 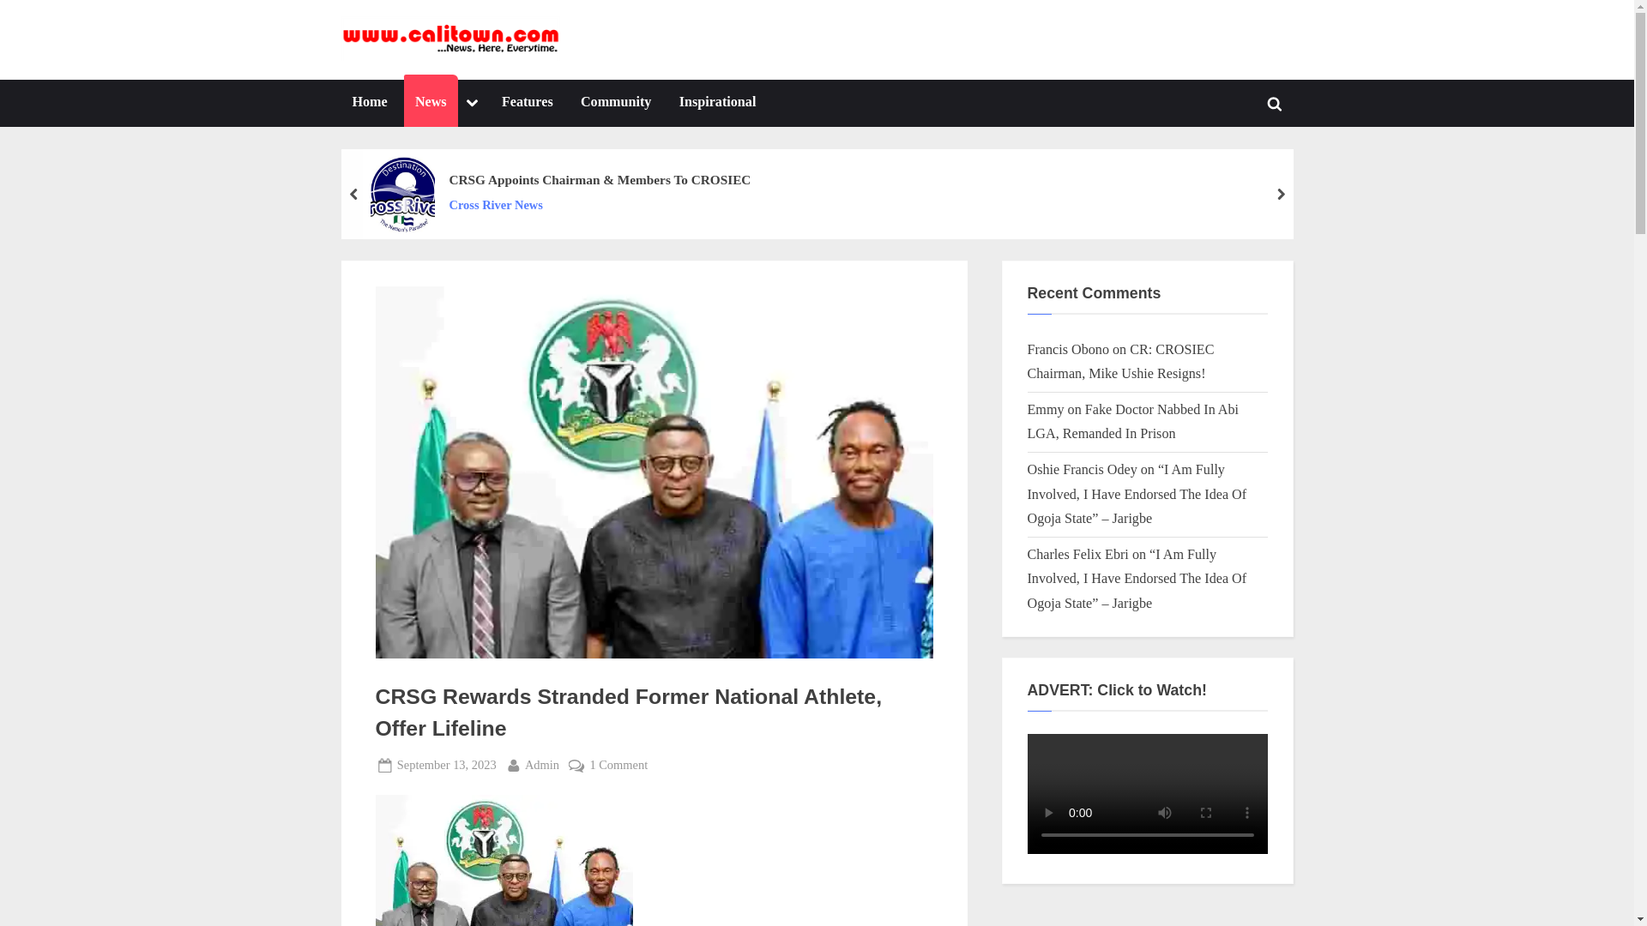 What do you see at coordinates (1275, 103) in the screenshot?
I see `Cross River News` at bounding box center [1275, 103].